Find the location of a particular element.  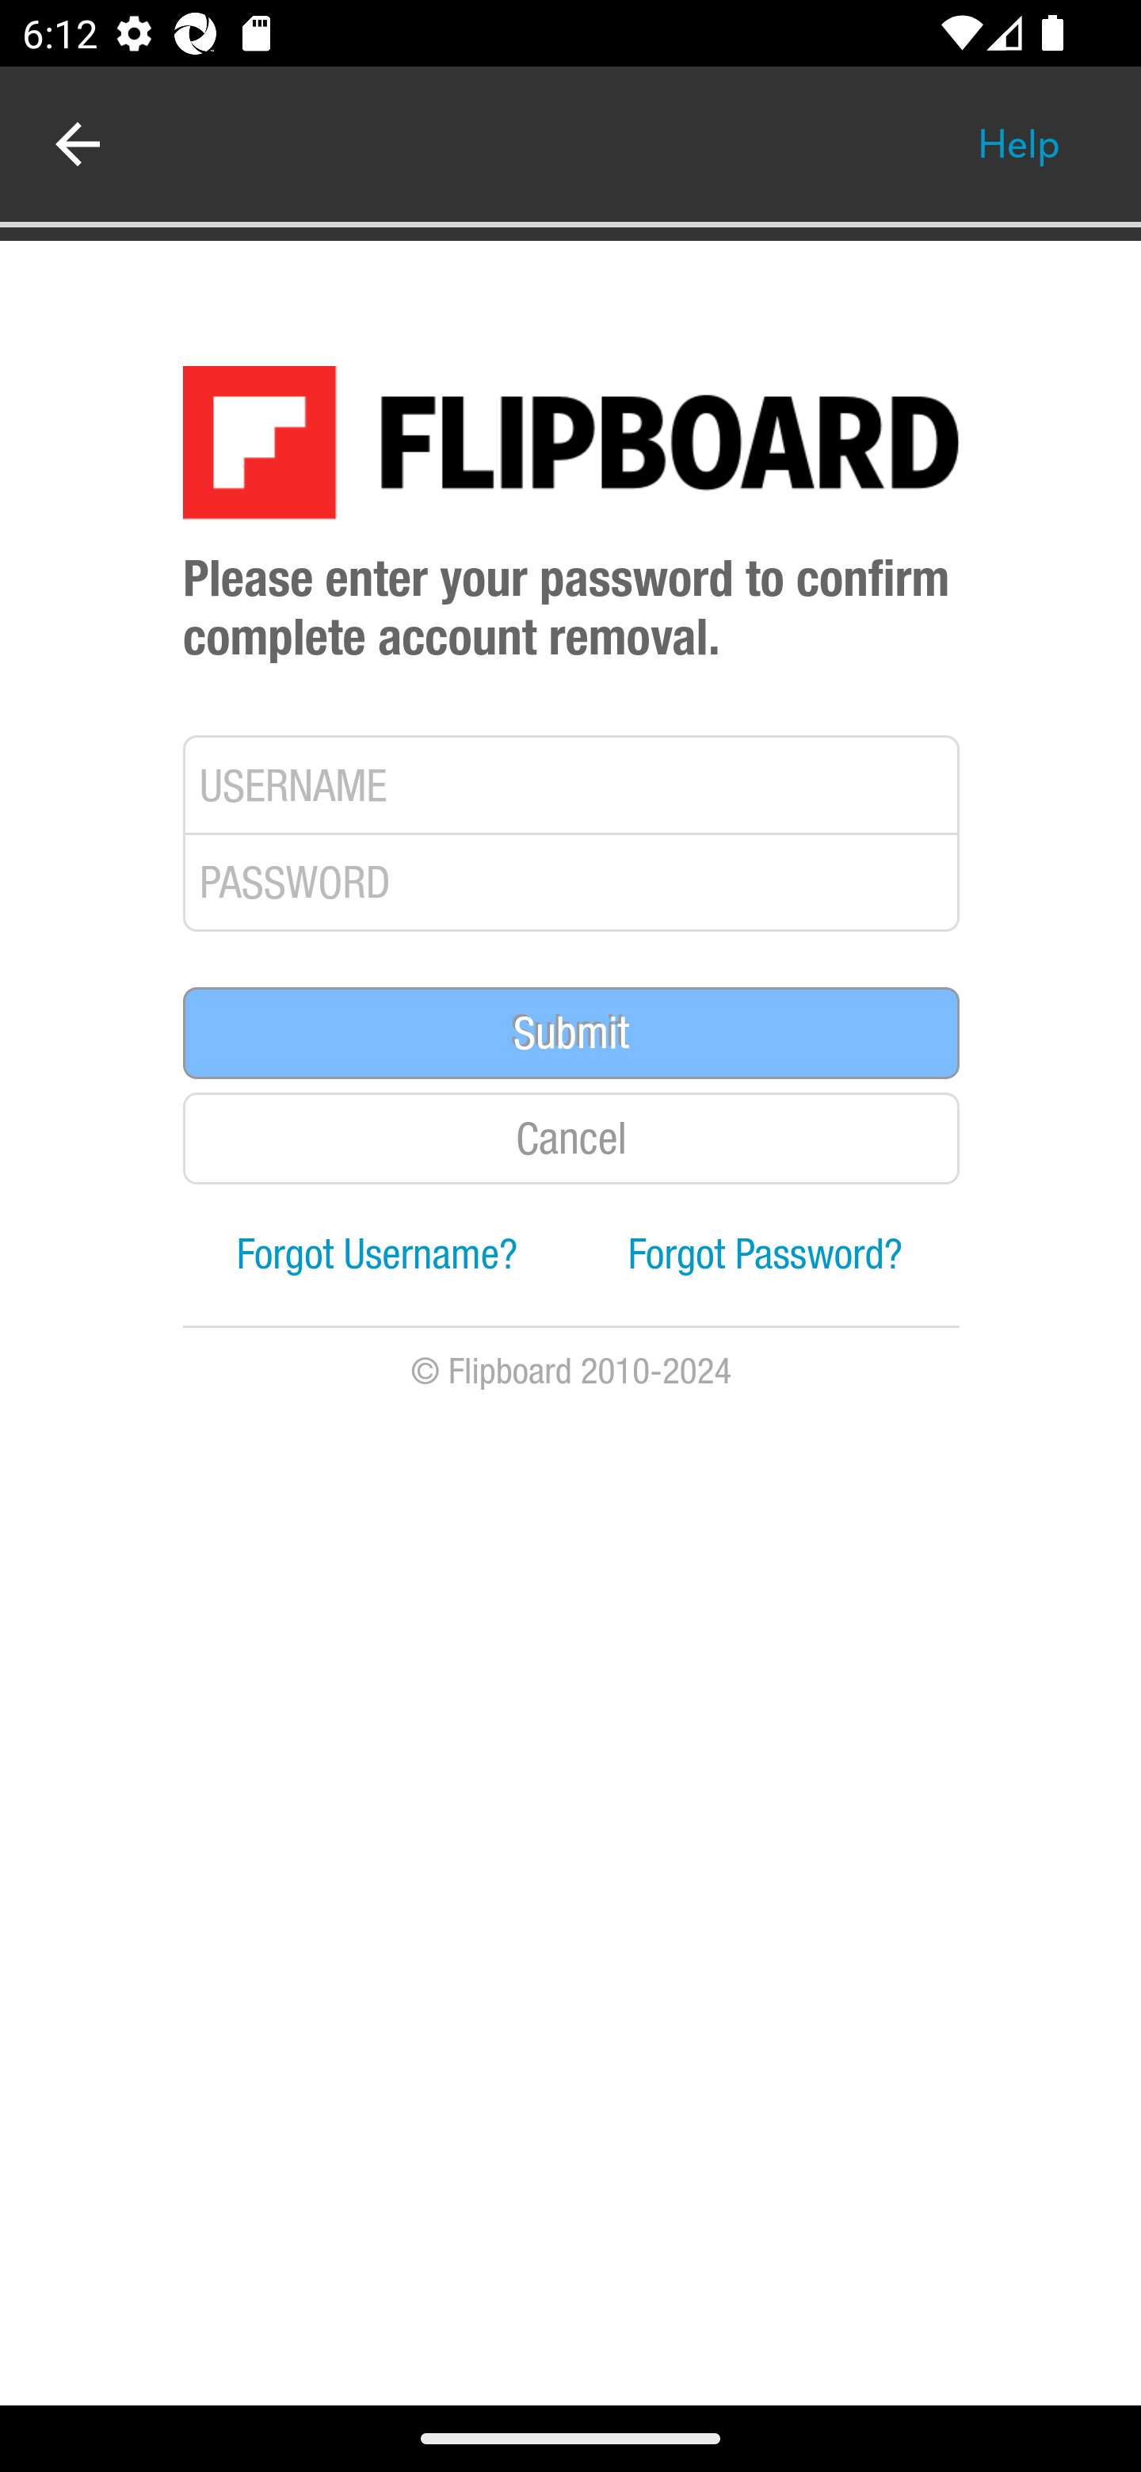

Forgot Username? is located at coordinates (378, 1257).